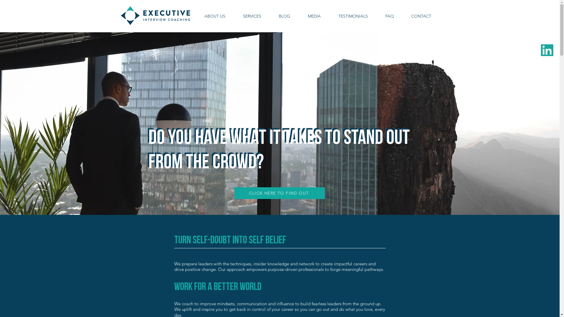  I want to click on CONTACT, so click(421, 16).